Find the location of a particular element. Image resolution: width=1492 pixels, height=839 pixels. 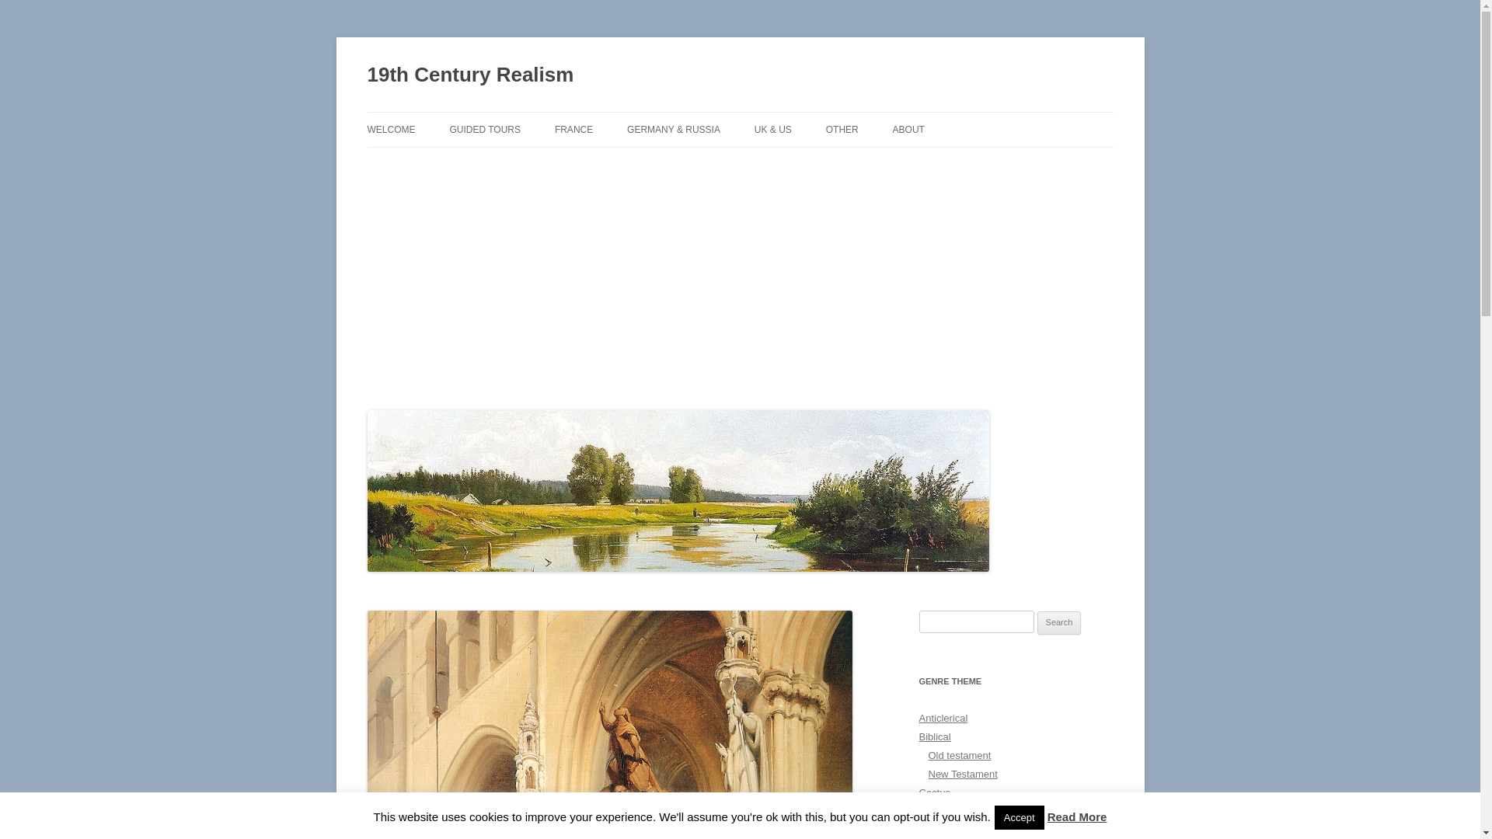

Anticlerical is located at coordinates (943, 718).